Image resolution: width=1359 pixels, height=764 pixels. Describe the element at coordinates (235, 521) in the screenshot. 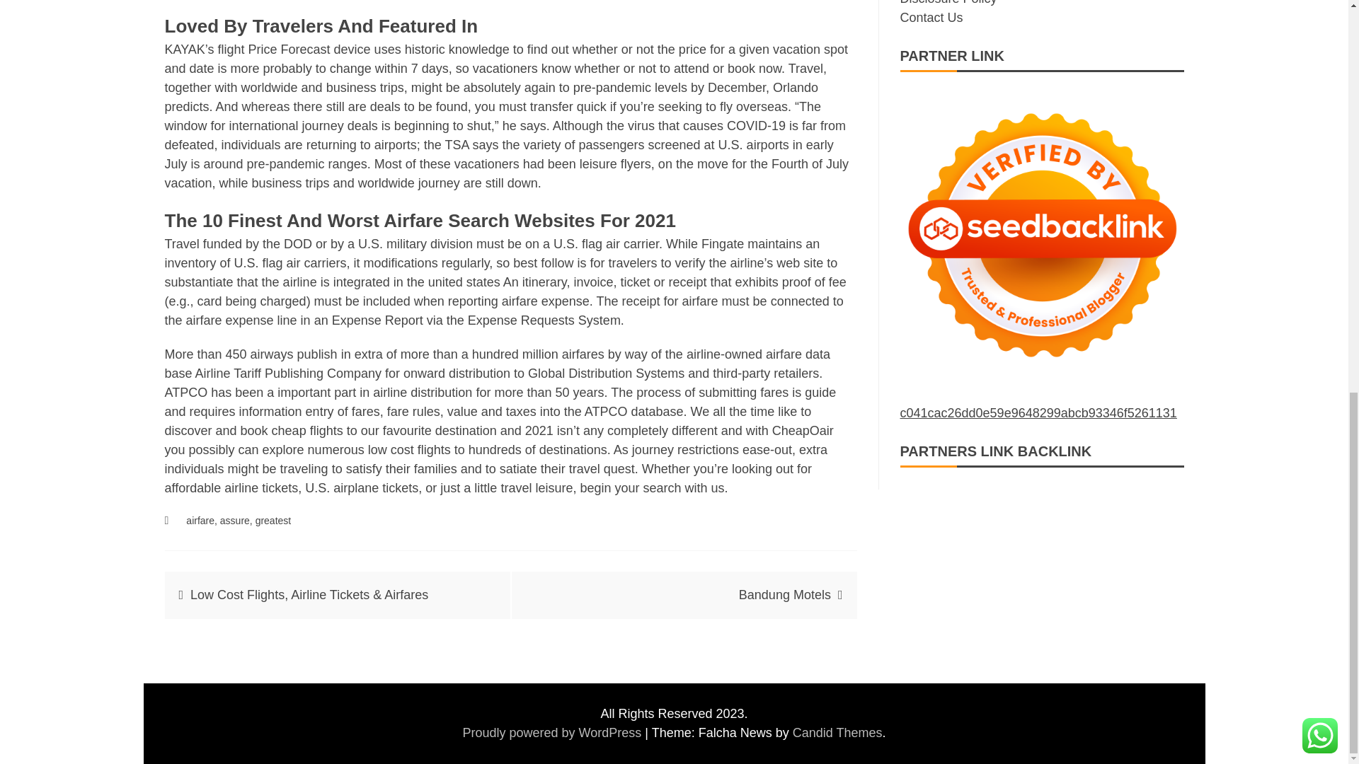

I see `assure` at that location.